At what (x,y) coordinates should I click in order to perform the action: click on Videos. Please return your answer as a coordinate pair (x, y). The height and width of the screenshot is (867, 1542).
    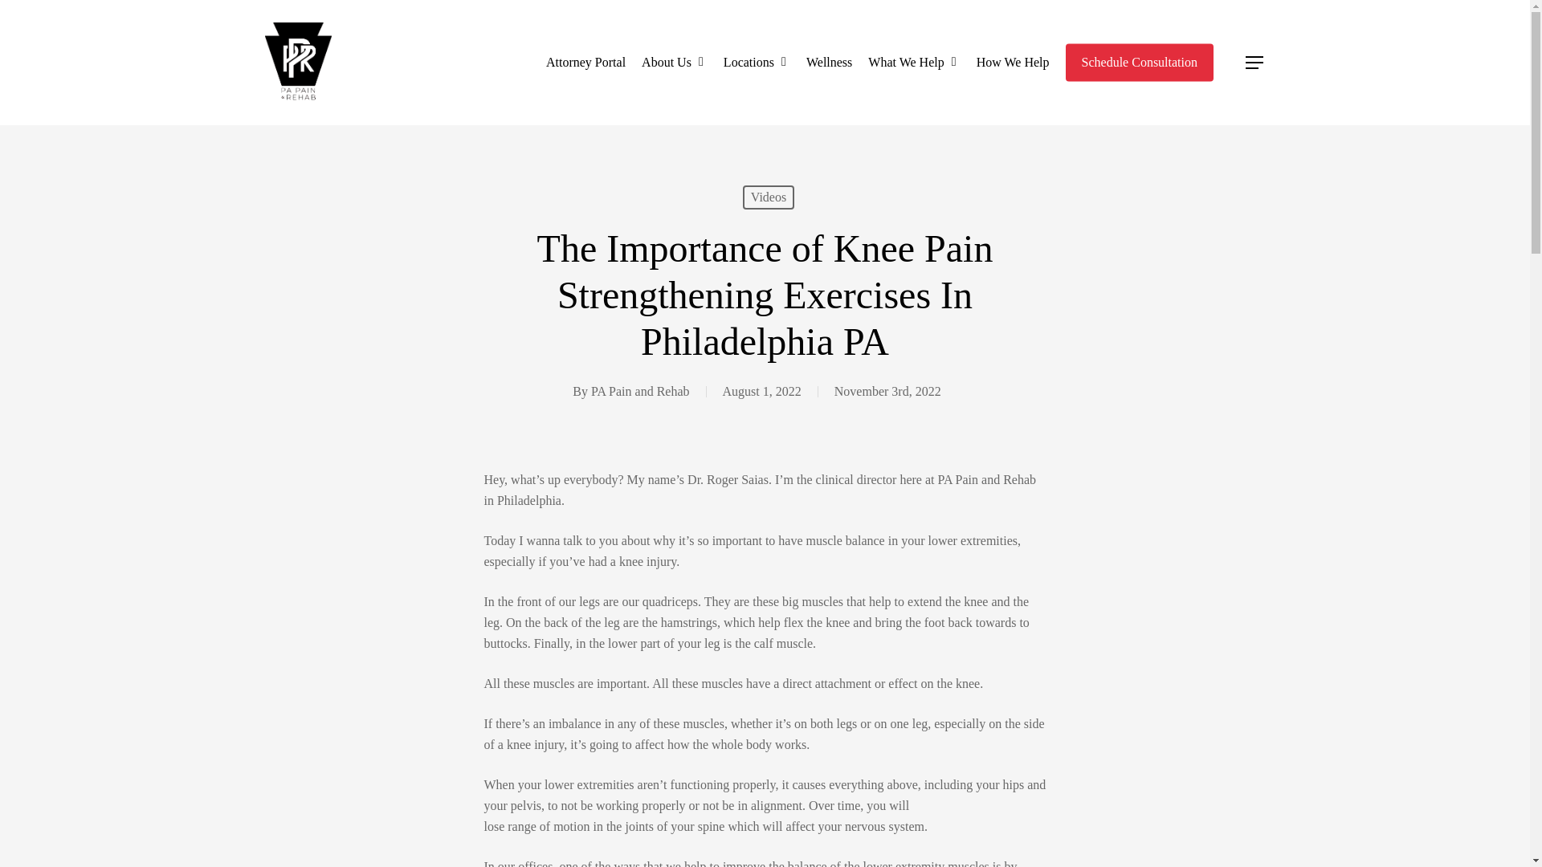
    Looking at the image, I should click on (768, 197).